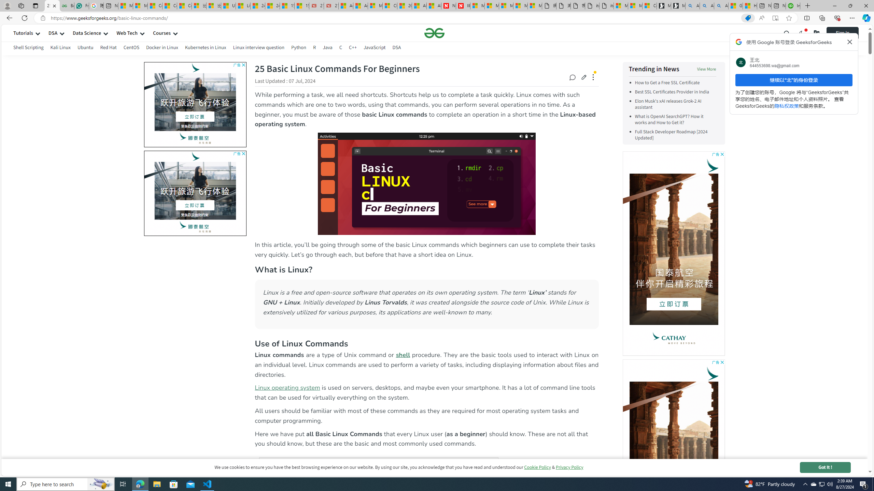  I want to click on CentOS, so click(131, 47).